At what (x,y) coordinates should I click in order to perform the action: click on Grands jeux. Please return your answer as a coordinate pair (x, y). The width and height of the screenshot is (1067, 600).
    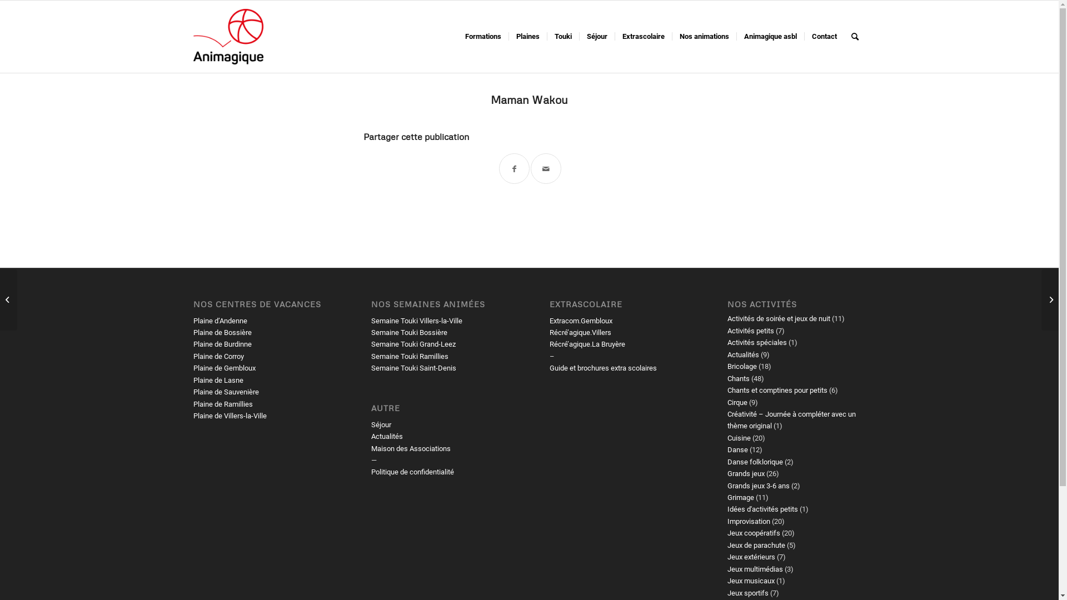
    Looking at the image, I should click on (746, 473).